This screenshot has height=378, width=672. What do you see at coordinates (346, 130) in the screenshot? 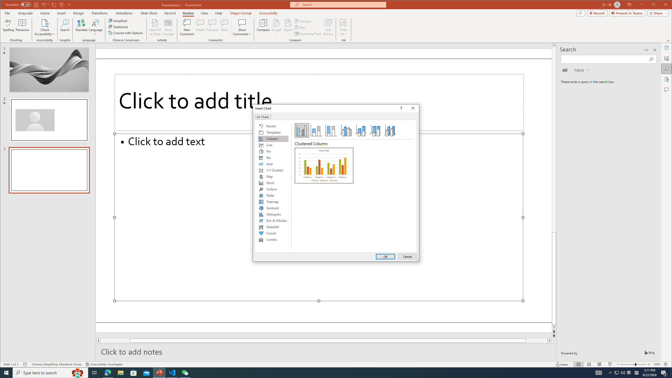
I see `3-D Clustered Column` at bounding box center [346, 130].